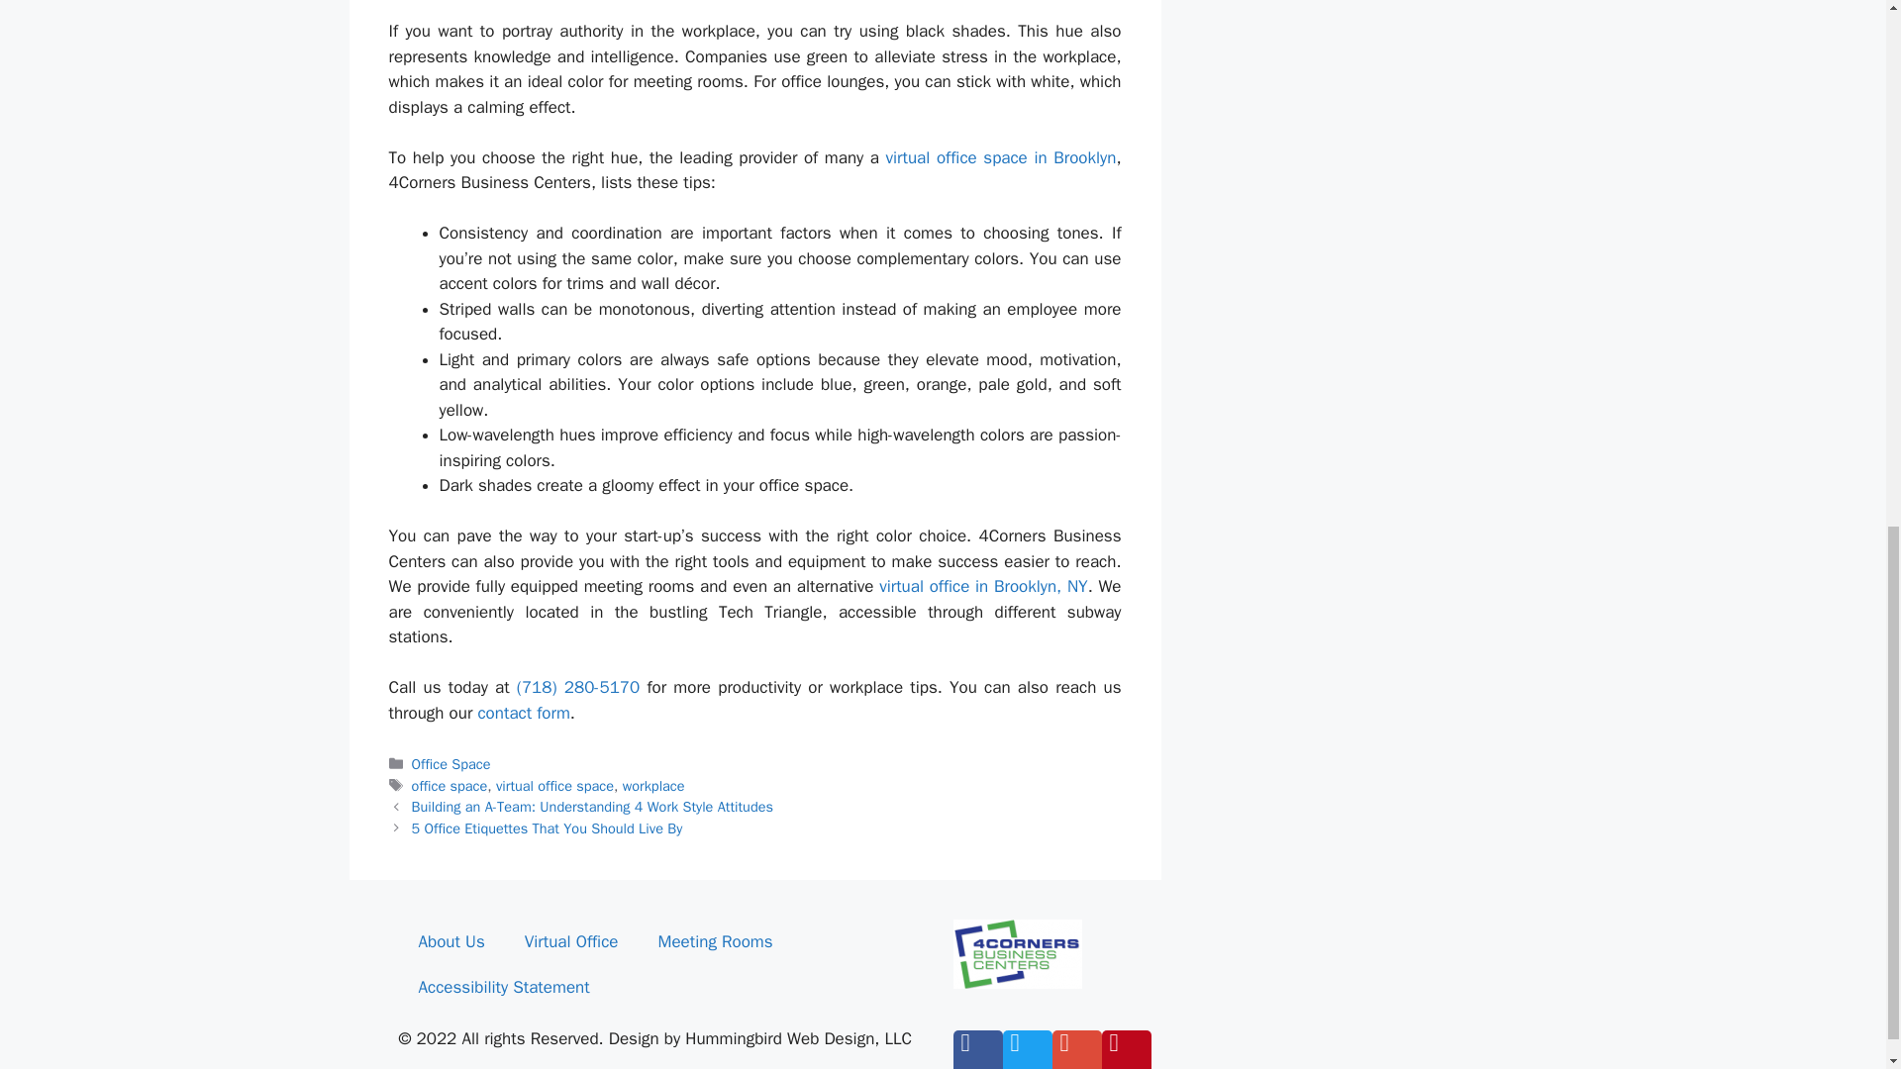 This screenshot has height=1069, width=1901. Describe the element at coordinates (592, 806) in the screenshot. I see `Building an A-Team: Understanding 4 Work Style Attitudes` at that location.